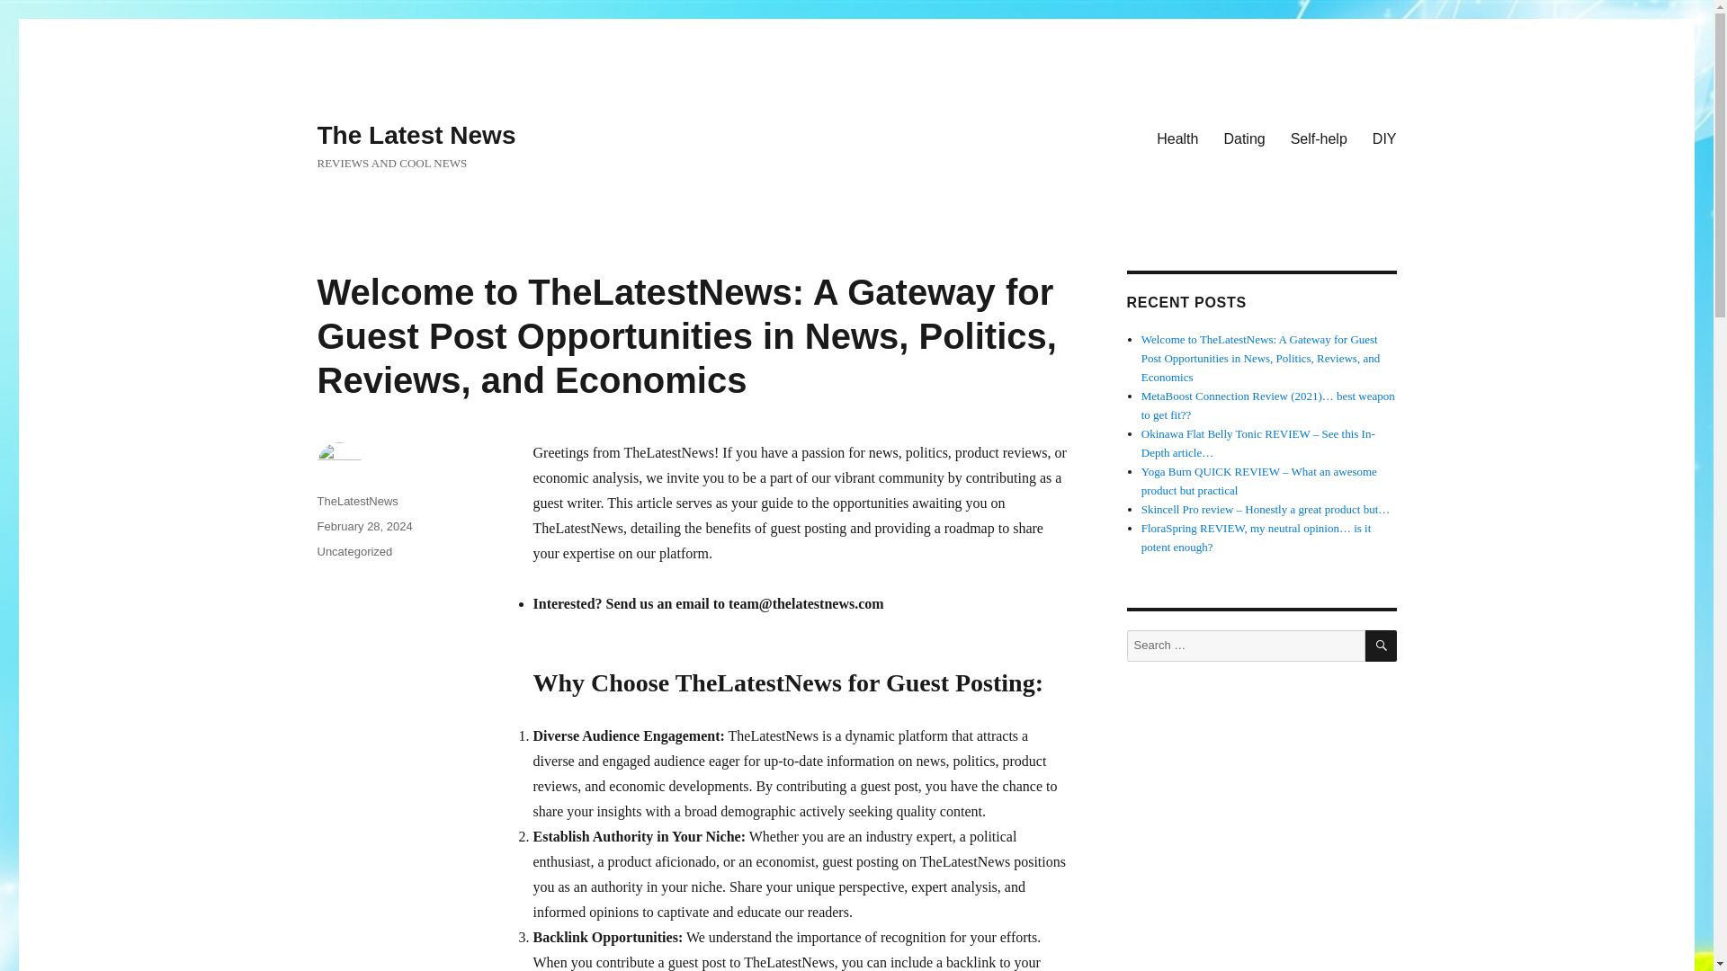 This screenshot has width=1727, height=971. Describe the element at coordinates (1177, 138) in the screenshot. I see `Health` at that location.